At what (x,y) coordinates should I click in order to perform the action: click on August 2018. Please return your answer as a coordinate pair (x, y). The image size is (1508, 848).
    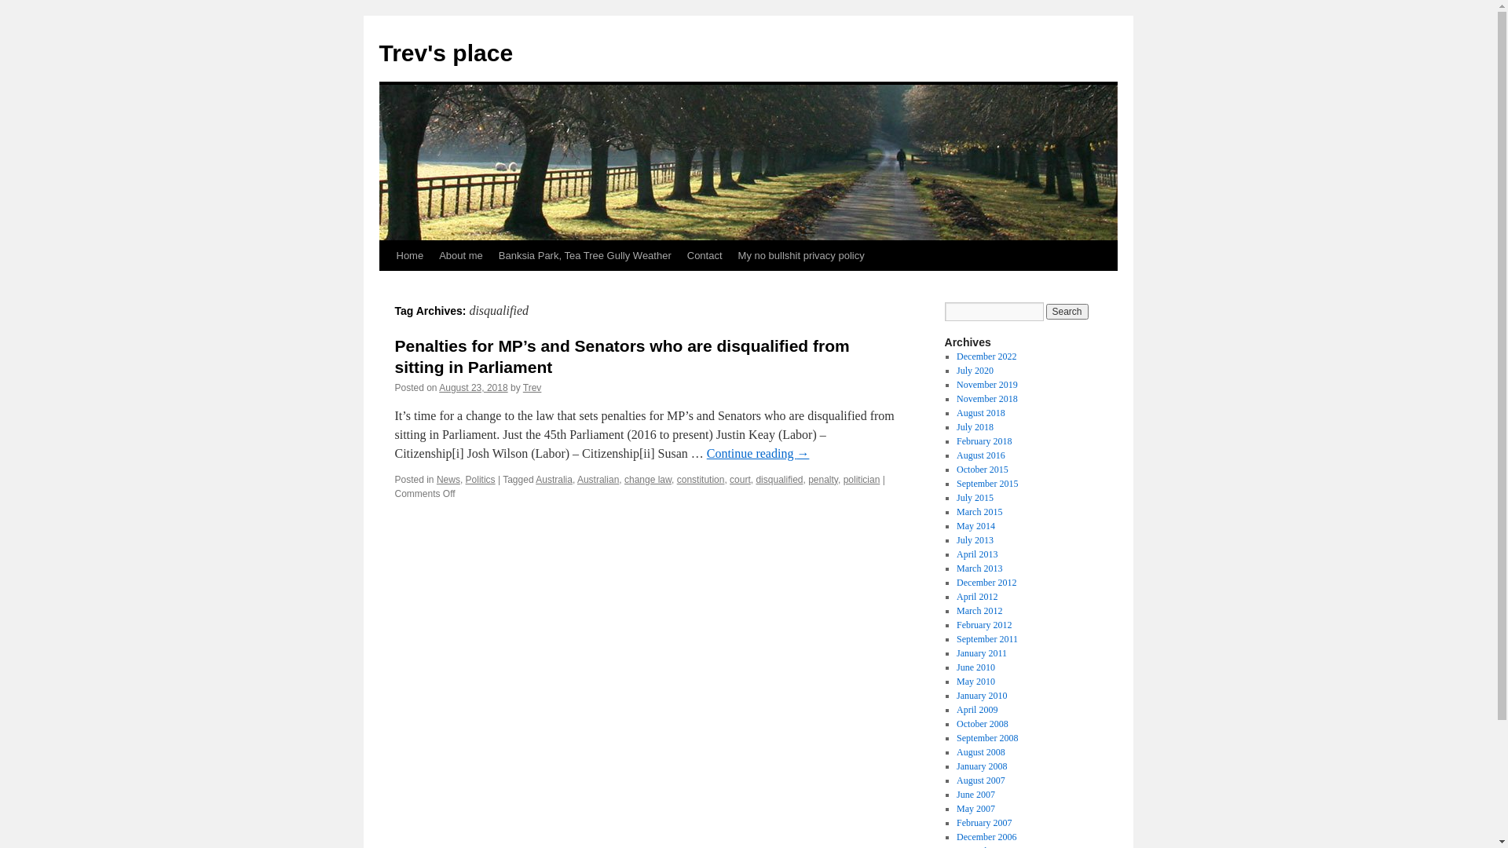
    Looking at the image, I should click on (981, 413).